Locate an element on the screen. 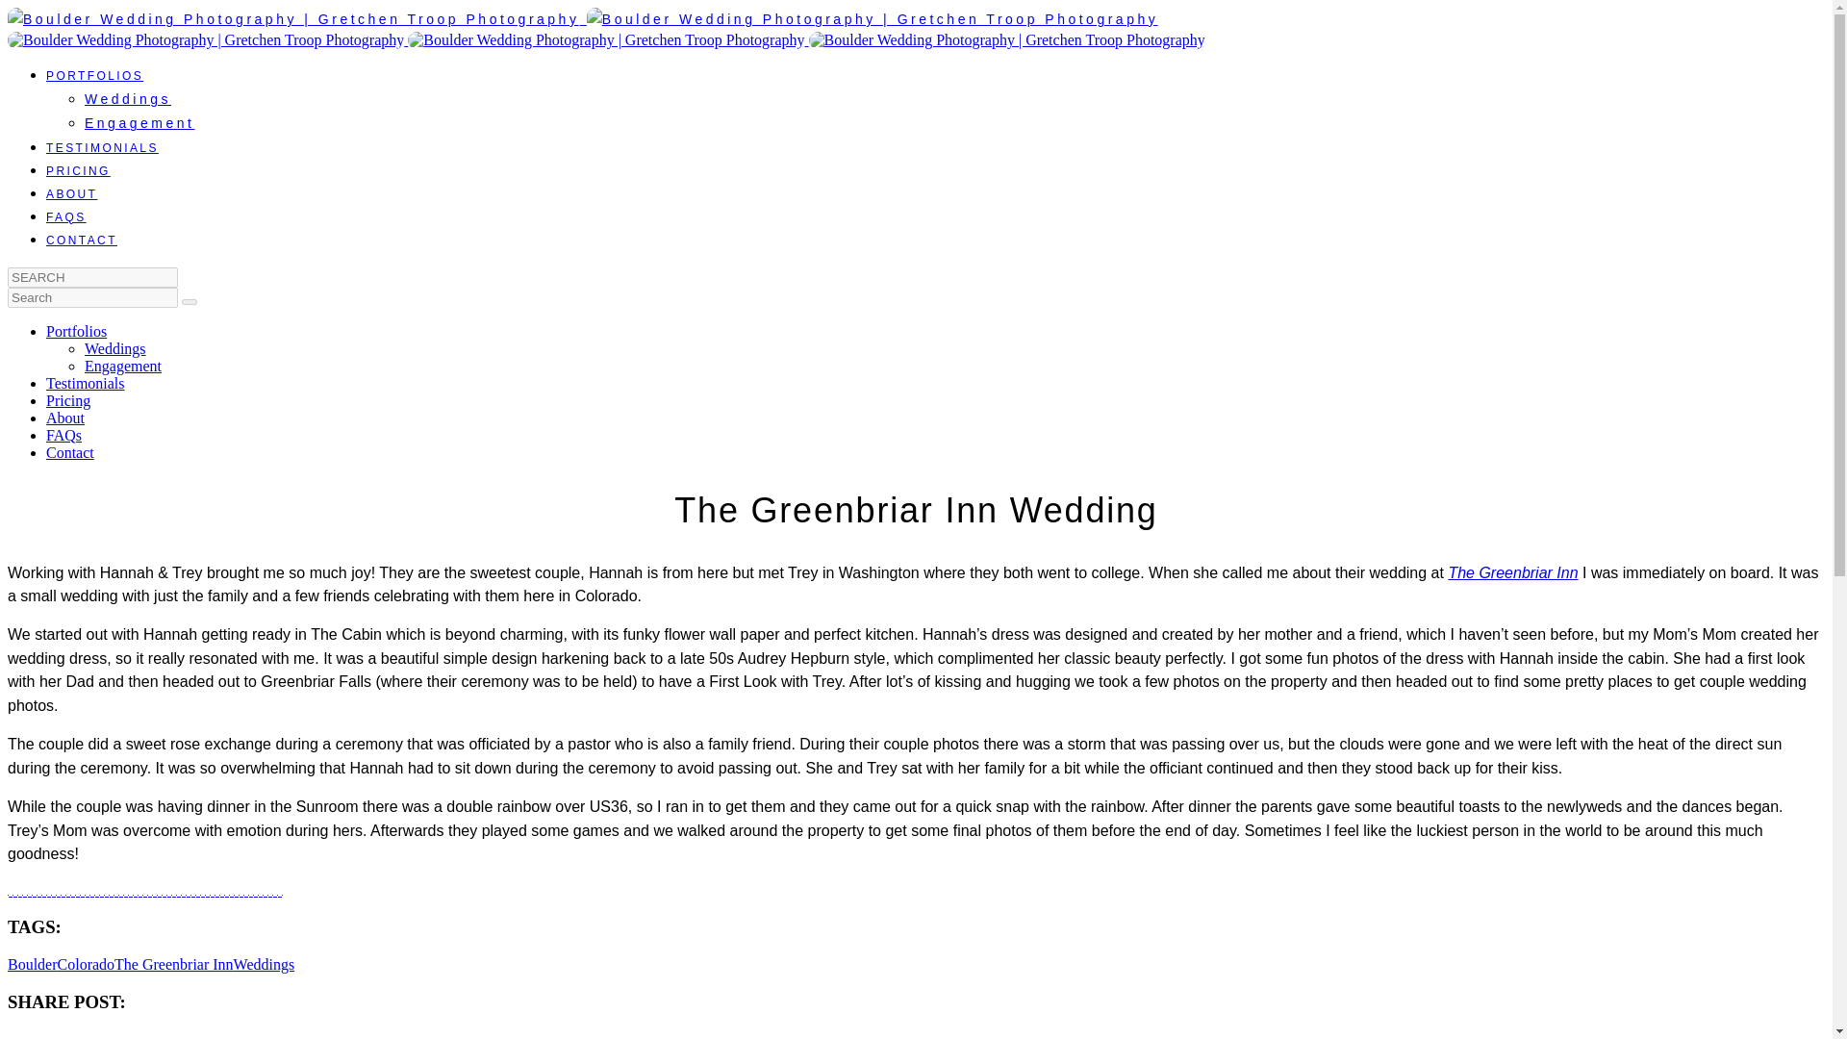 The image size is (1847, 1039). Weddings is located at coordinates (128, 99).